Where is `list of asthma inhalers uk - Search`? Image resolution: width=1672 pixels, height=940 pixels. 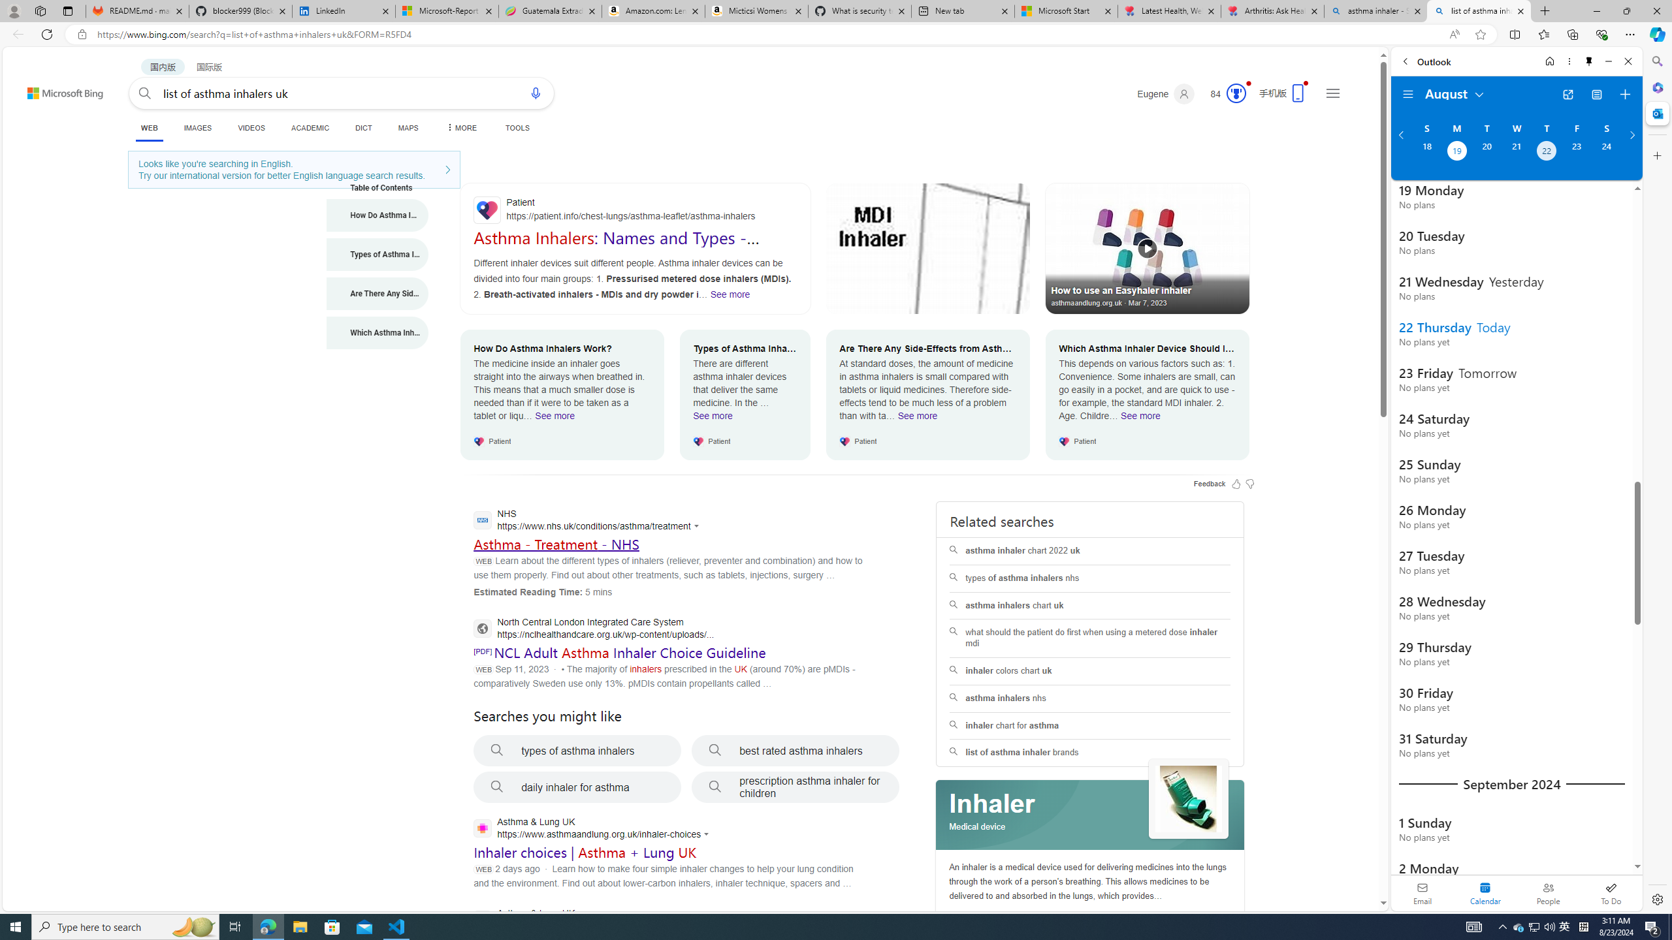 list of asthma inhalers uk - Search is located at coordinates (1479, 11).